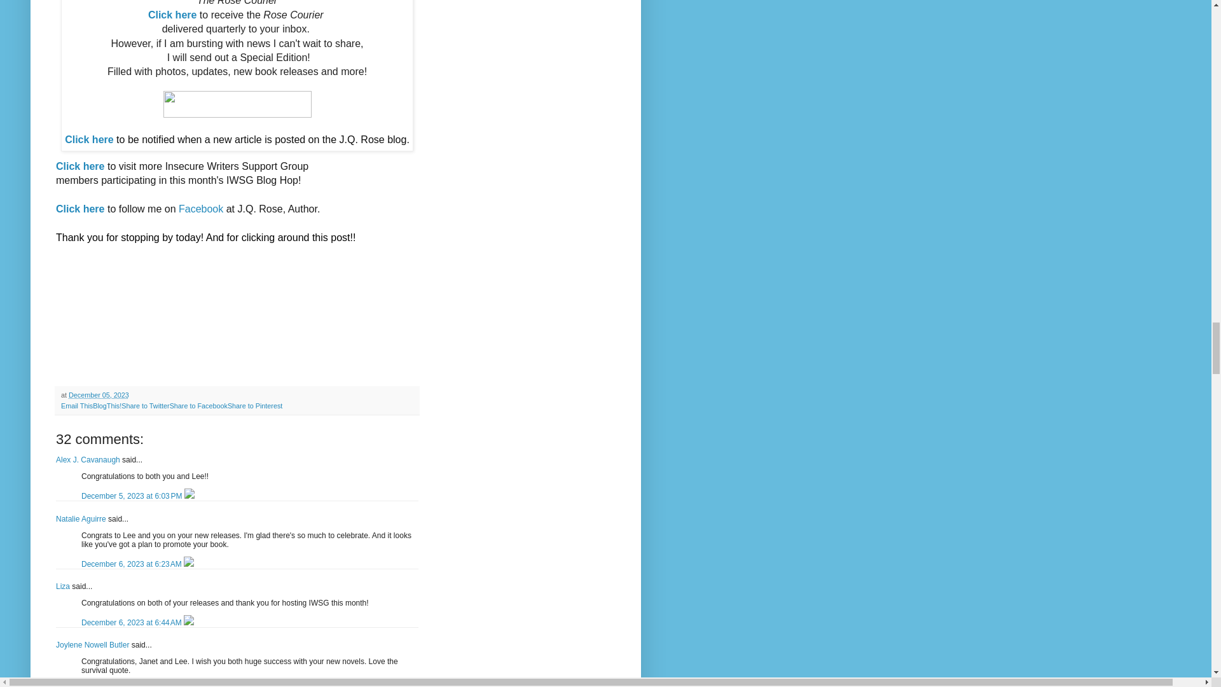 The height and width of the screenshot is (687, 1221). I want to click on permanent link, so click(99, 394).